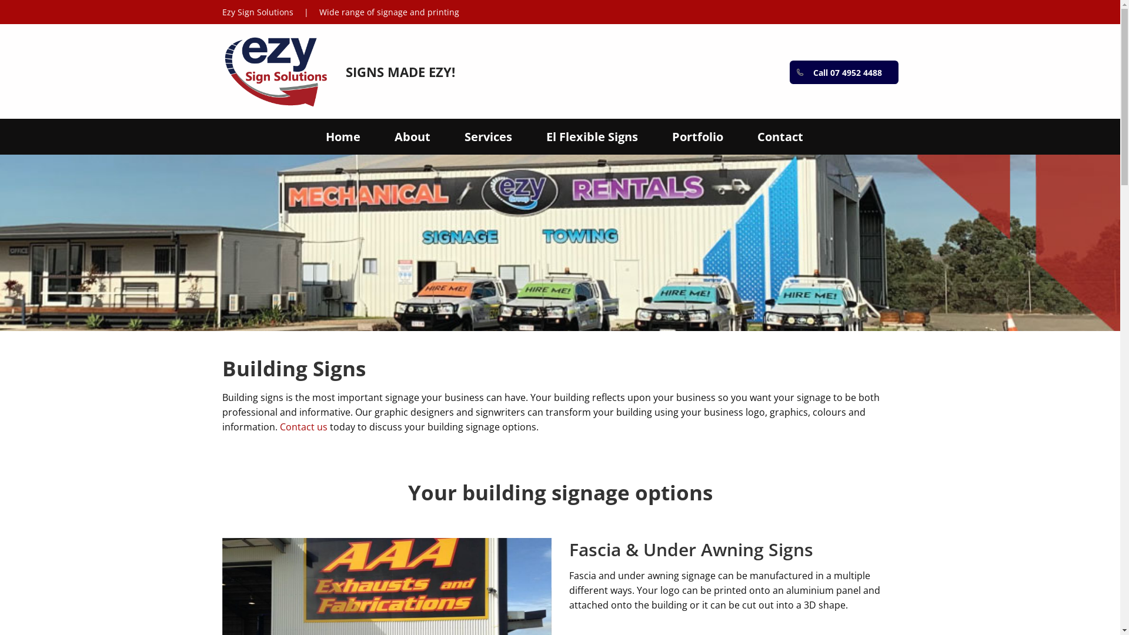 The image size is (1129, 635). What do you see at coordinates (697, 136) in the screenshot?
I see `Portfolio` at bounding box center [697, 136].